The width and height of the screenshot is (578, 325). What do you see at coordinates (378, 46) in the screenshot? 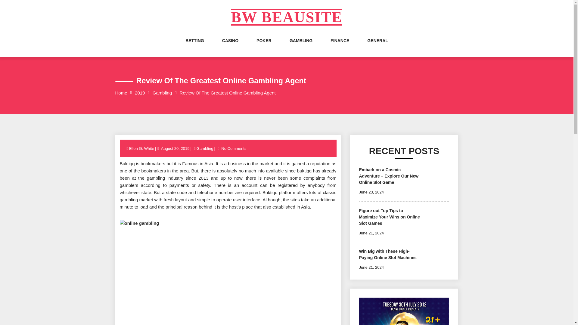
I see `GENERAL` at bounding box center [378, 46].